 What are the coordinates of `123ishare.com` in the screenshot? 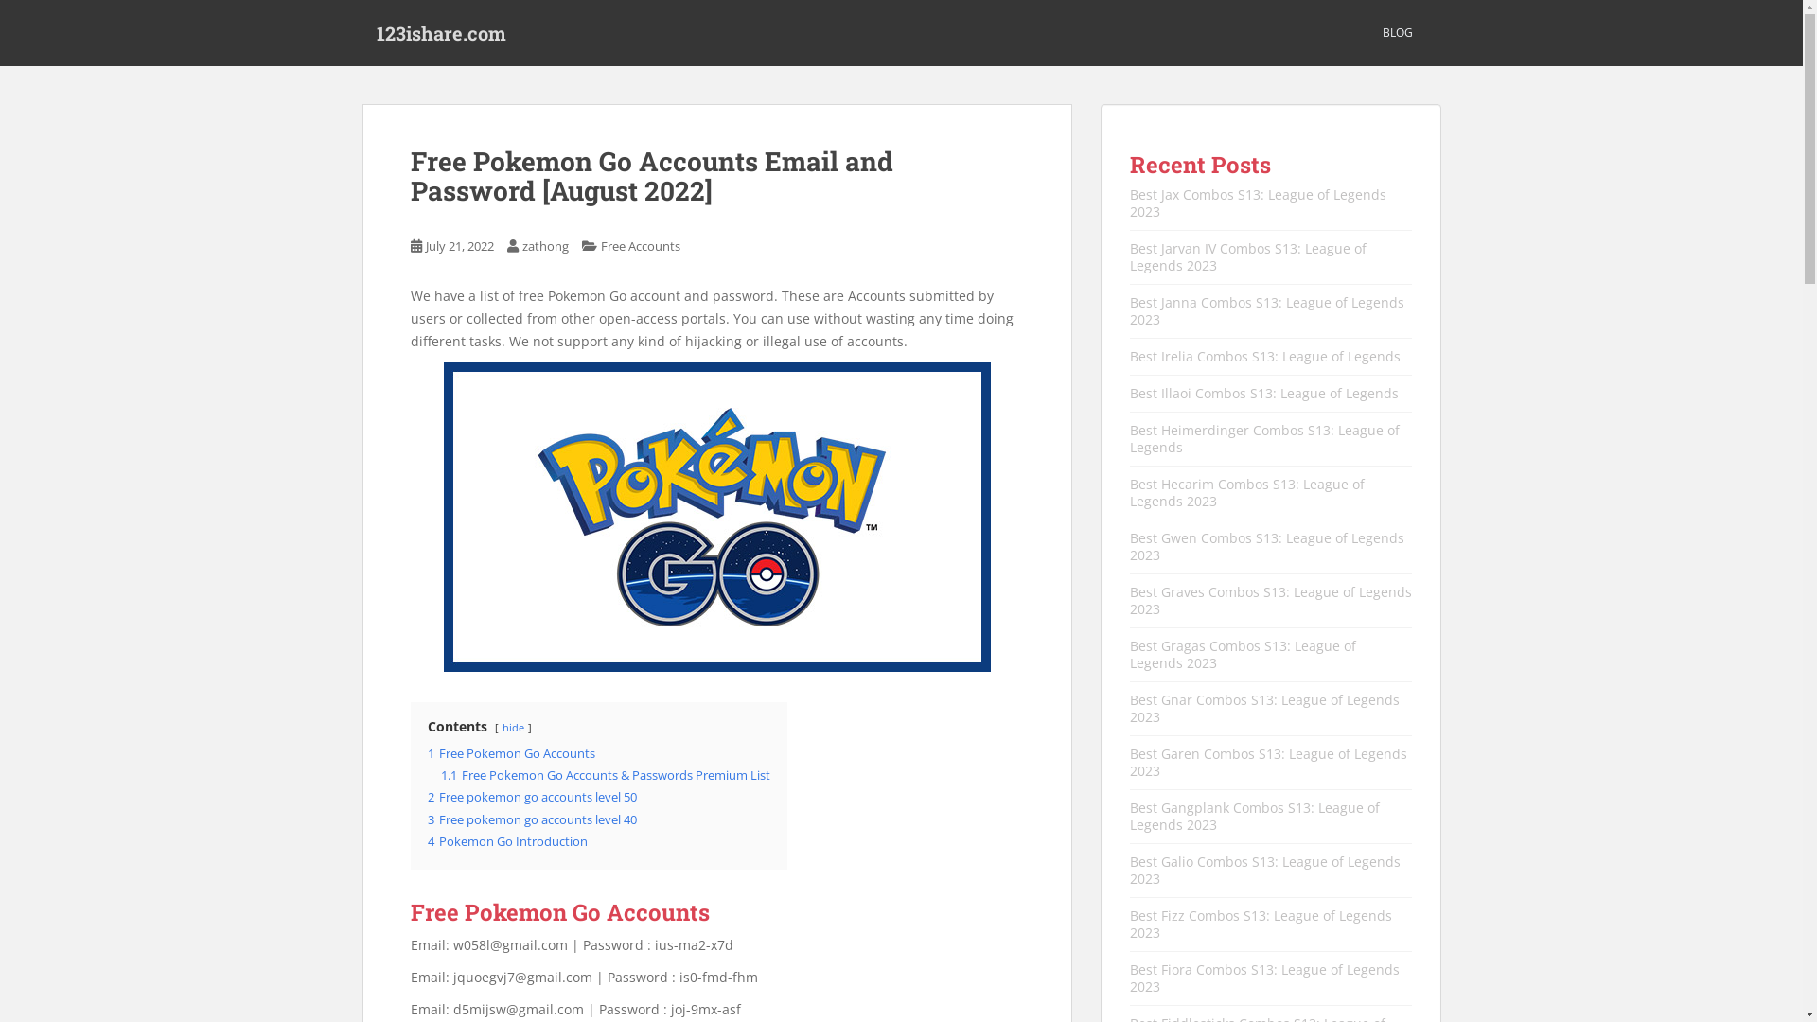 It's located at (441, 33).